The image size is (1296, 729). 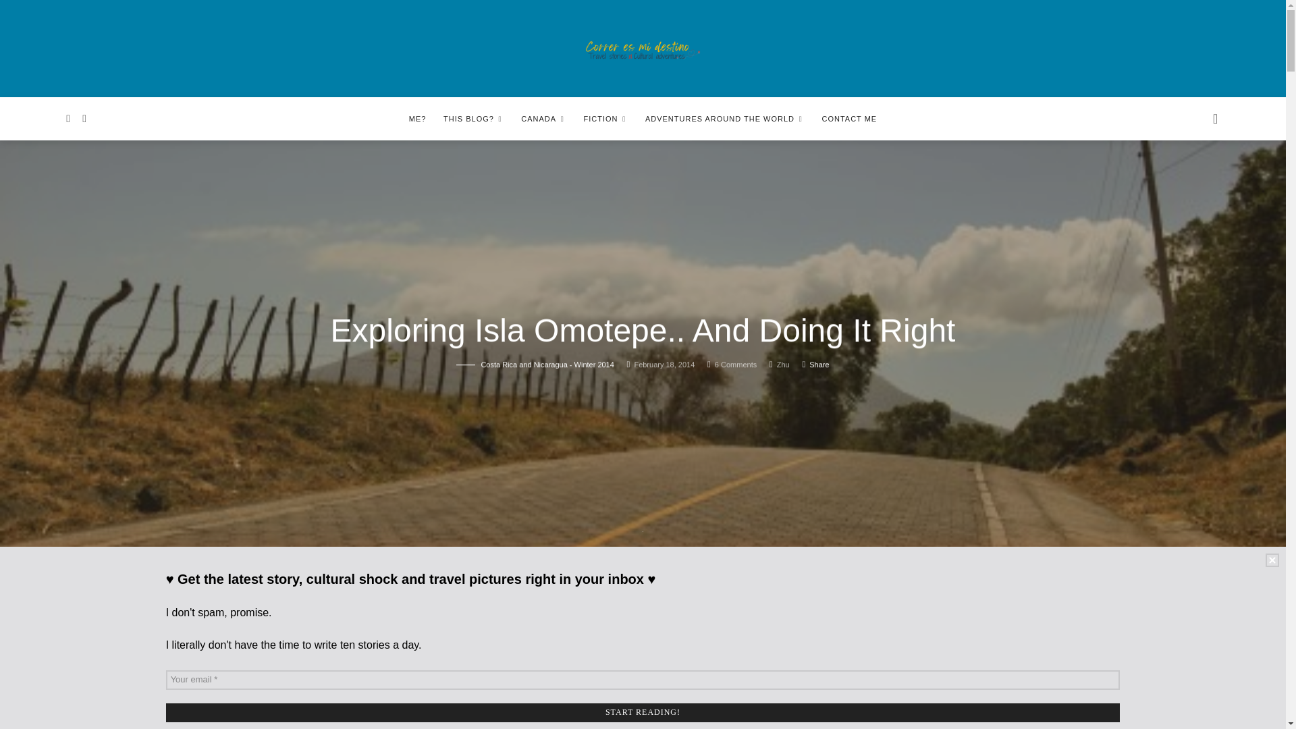 What do you see at coordinates (643, 50) in the screenshot?
I see `Correr Es Mi Destino` at bounding box center [643, 50].